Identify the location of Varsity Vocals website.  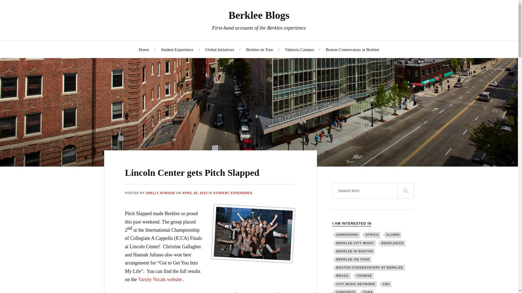
(160, 279).